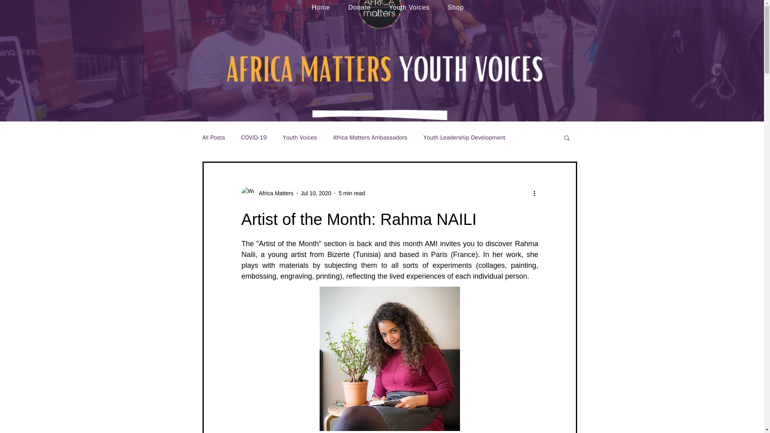 The image size is (770, 433). I want to click on Shop, so click(456, 7).